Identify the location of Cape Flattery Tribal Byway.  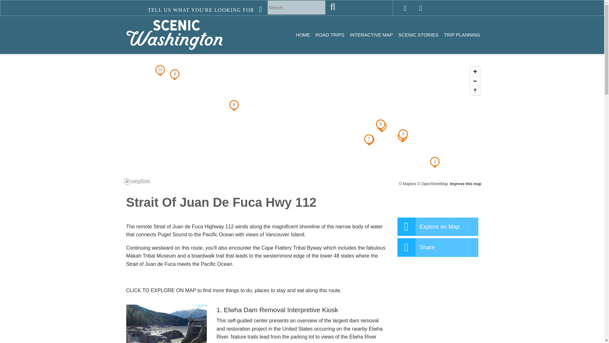
(291, 248).